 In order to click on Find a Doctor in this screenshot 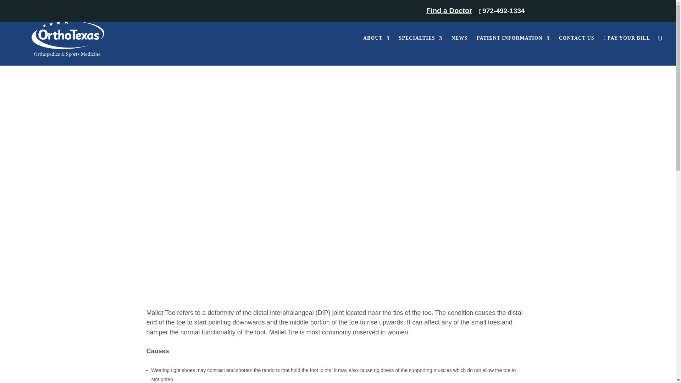, I will do `click(422, 13)`.